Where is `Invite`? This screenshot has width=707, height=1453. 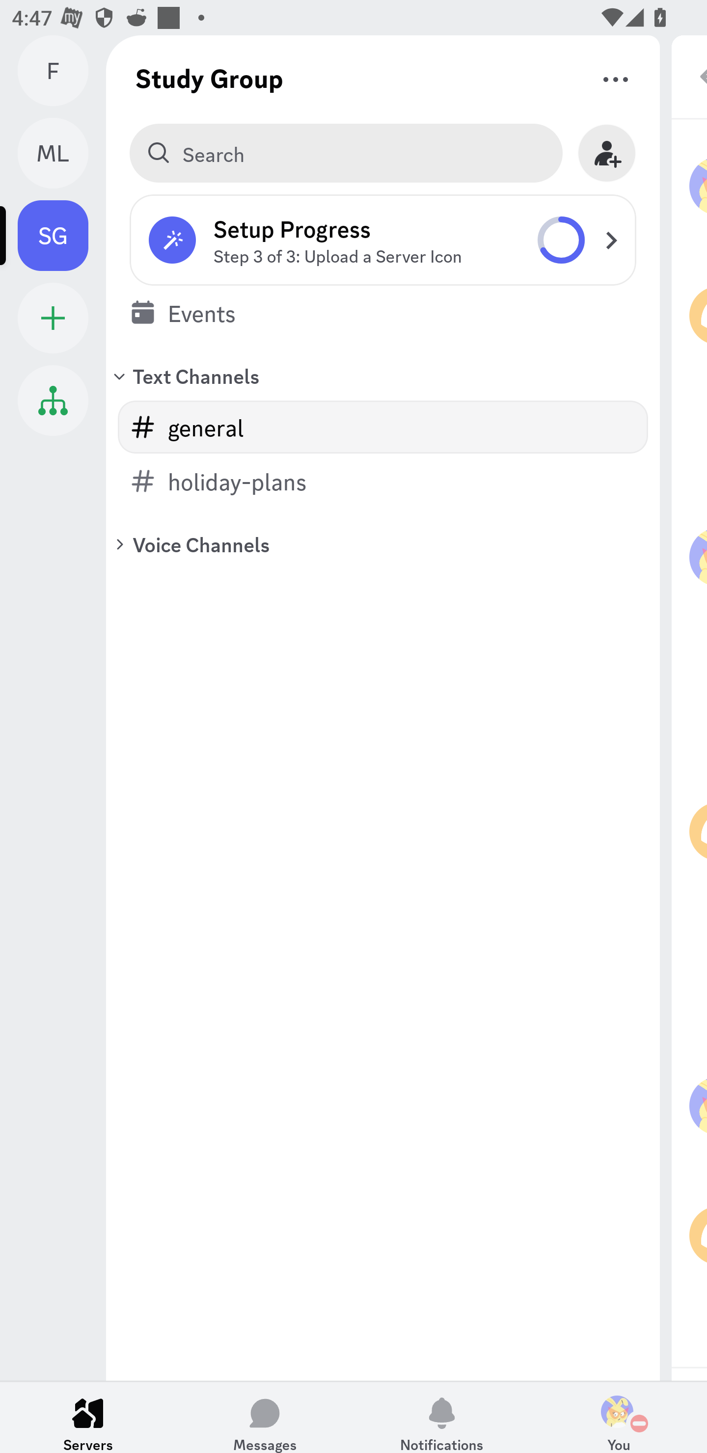
Invite is located at coordinates (607, 153).